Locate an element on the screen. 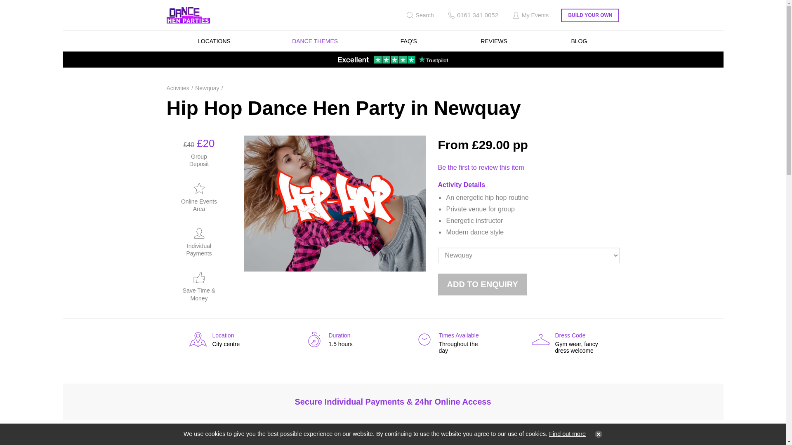 This screenshot has width=792, height=445. Newquay is located at coordinates (314, 41).